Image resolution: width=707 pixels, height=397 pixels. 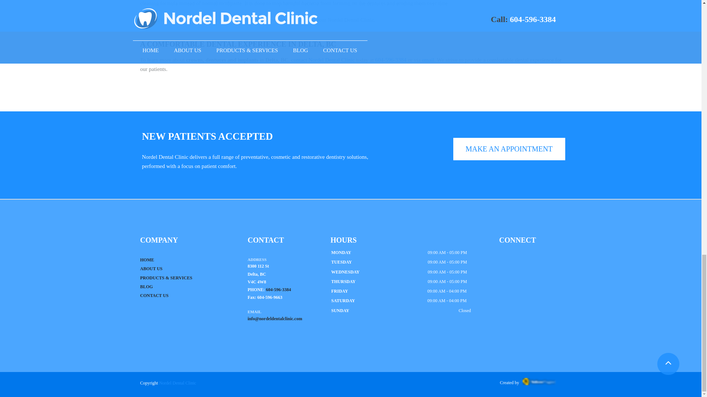 What do you see at coordinates (278, 289) in the screenshot?
I see `604-596-3384` at bounding box center [278, 289].